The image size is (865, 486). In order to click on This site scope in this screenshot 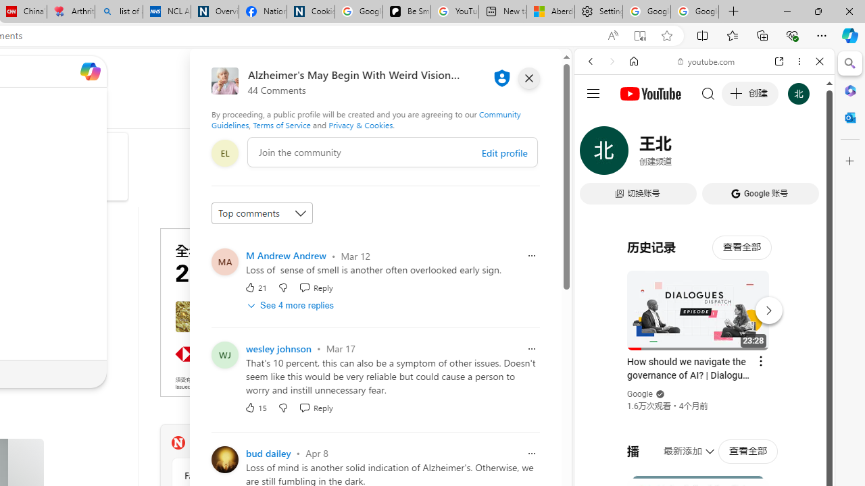, I will do `click(633, 122)`.